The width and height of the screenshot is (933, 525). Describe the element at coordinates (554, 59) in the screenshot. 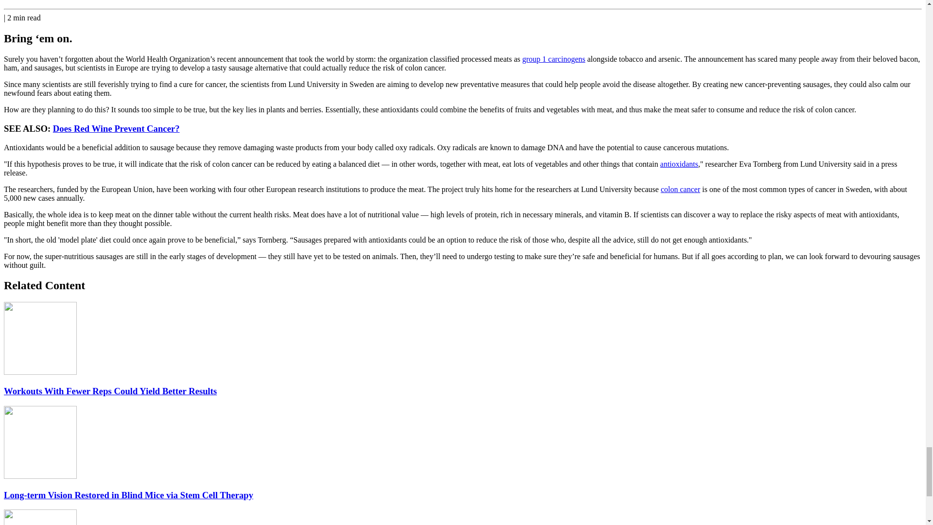

I see `Bacon and Hot Dogs Could Cause Cancer, WHO Warns` at that location.